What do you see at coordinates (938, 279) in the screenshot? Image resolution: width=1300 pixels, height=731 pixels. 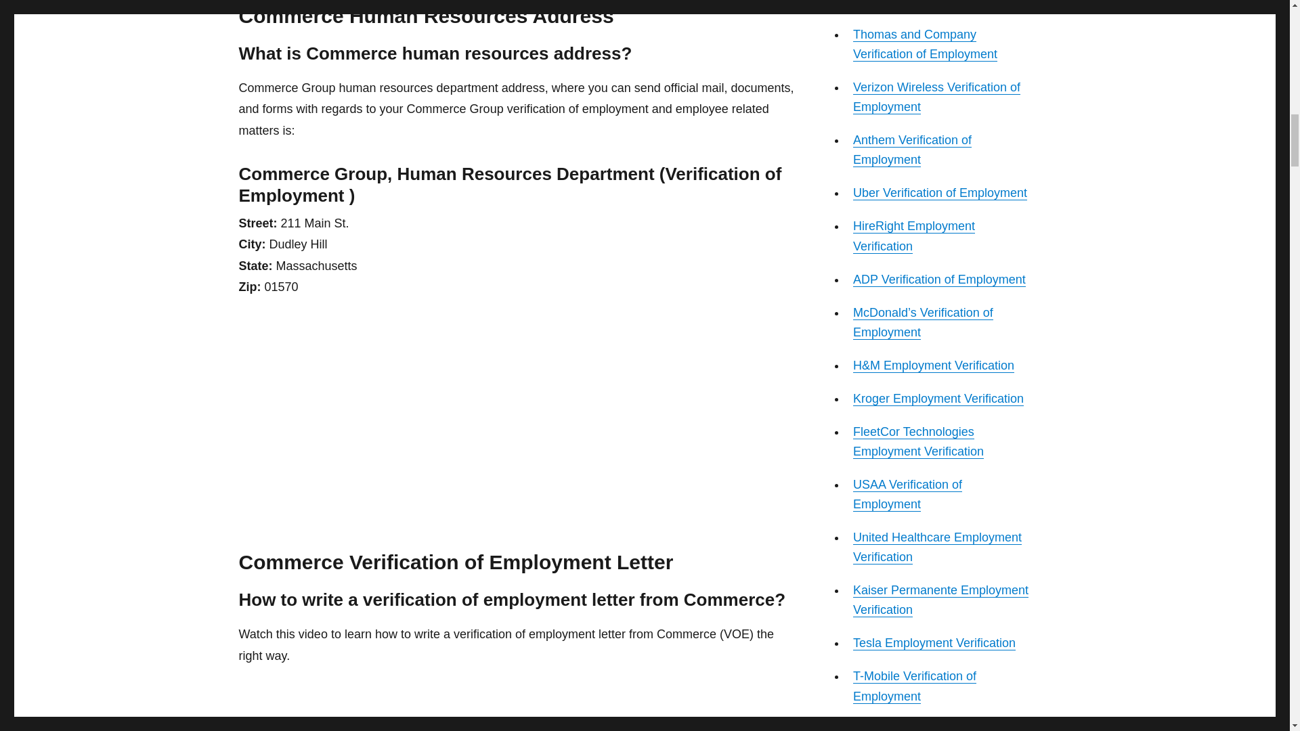 I see `ADP Verification of Employment` at bounding box center [938, 279].